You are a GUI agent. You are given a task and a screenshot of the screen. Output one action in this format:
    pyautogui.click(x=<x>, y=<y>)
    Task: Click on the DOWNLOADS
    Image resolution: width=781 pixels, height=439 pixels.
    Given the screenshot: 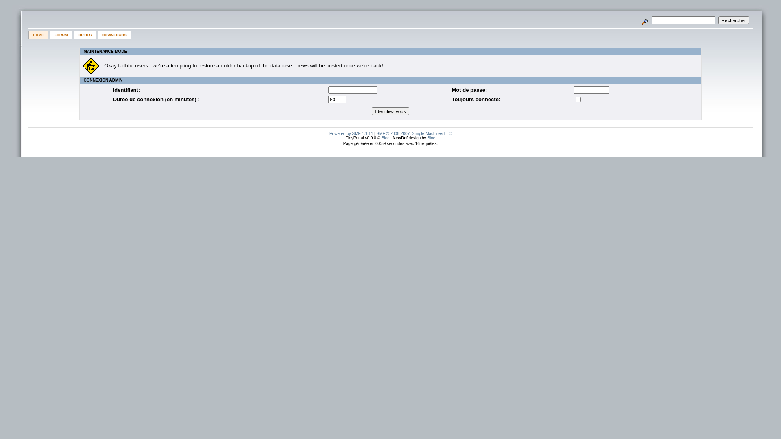 What is the action you would take?
    pyautogui.click(x=114, y=35)
    